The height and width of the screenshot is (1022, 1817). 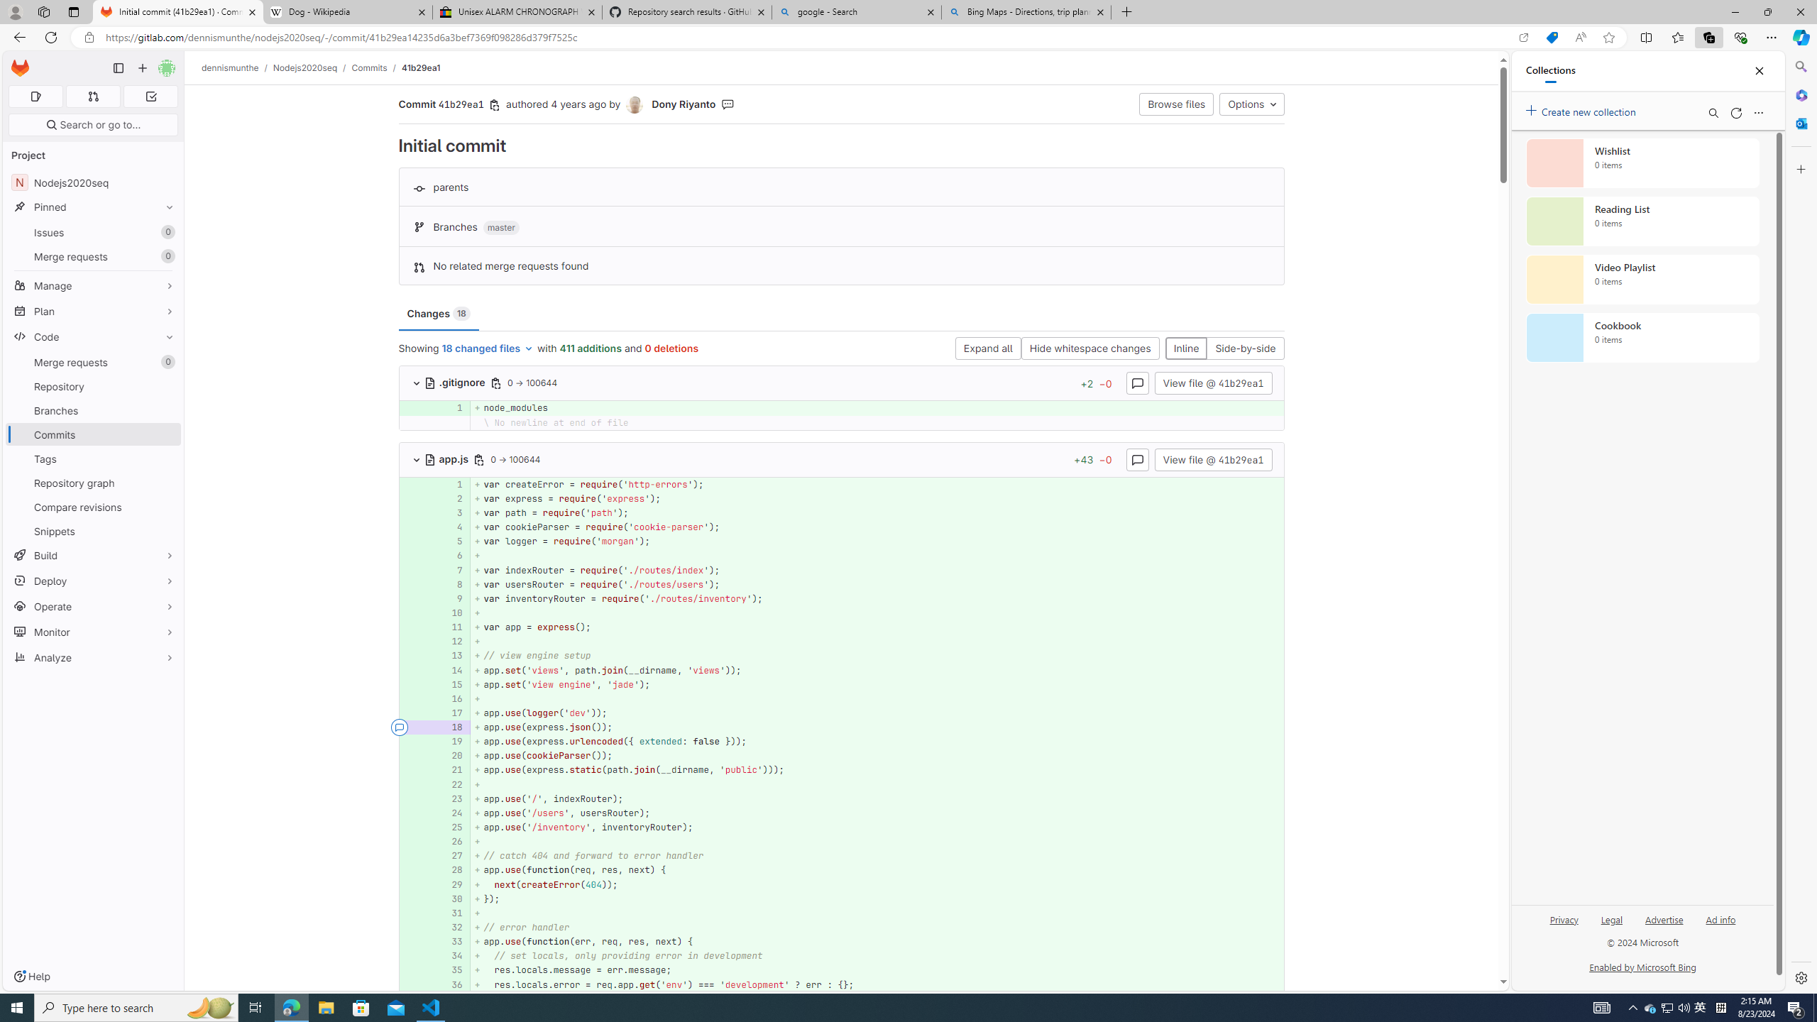 I want to click on 23, so click(x=452, y=798).